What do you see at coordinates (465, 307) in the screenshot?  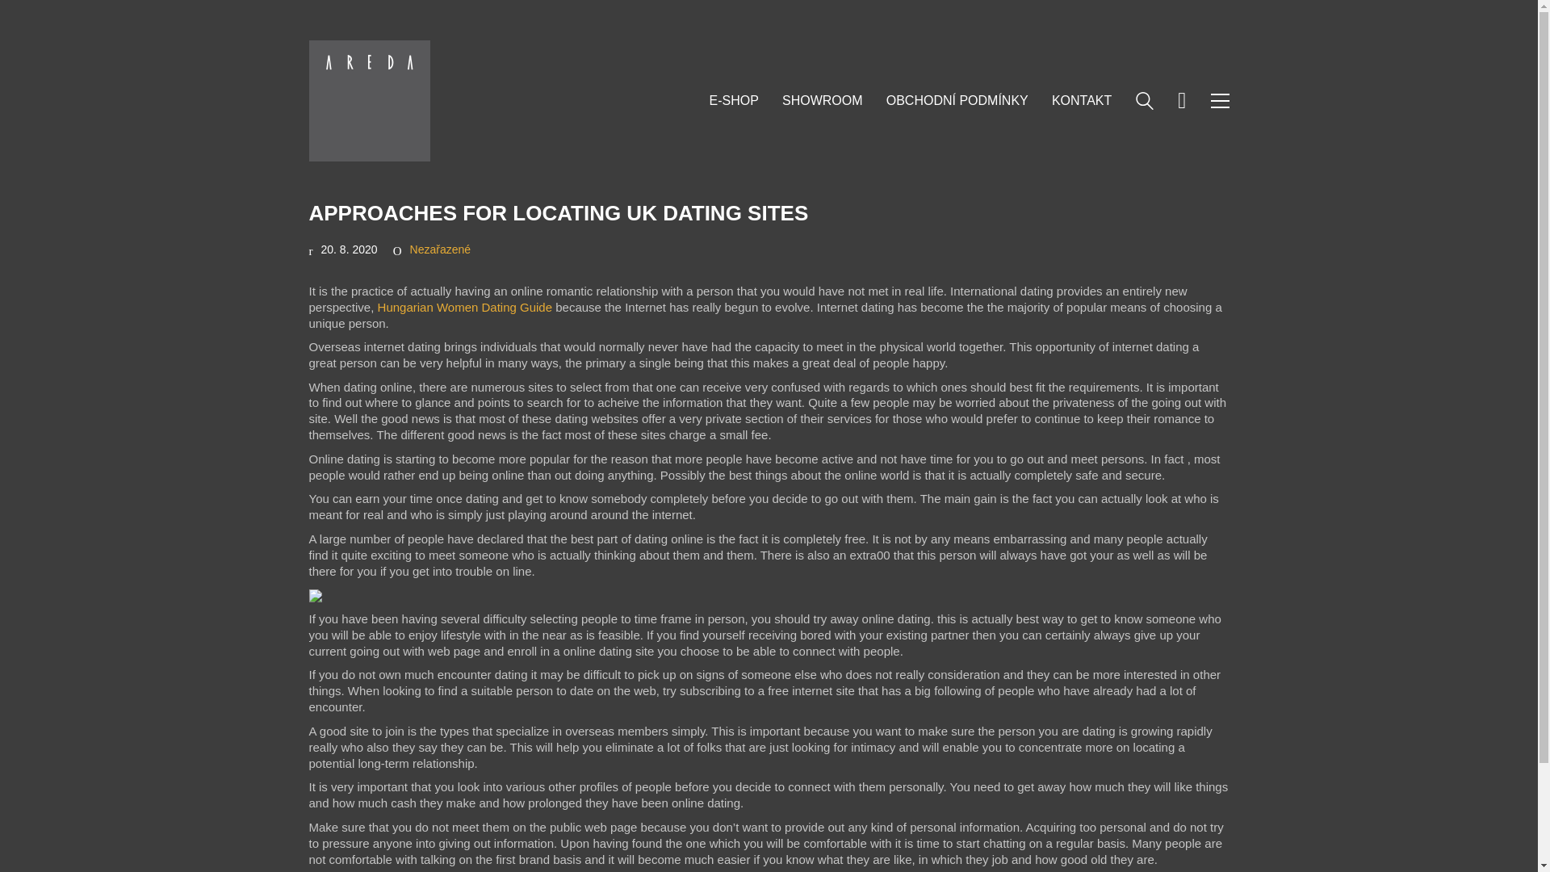 I see `Hungarian Women Dating Guide` at bounding box center [465, 307].